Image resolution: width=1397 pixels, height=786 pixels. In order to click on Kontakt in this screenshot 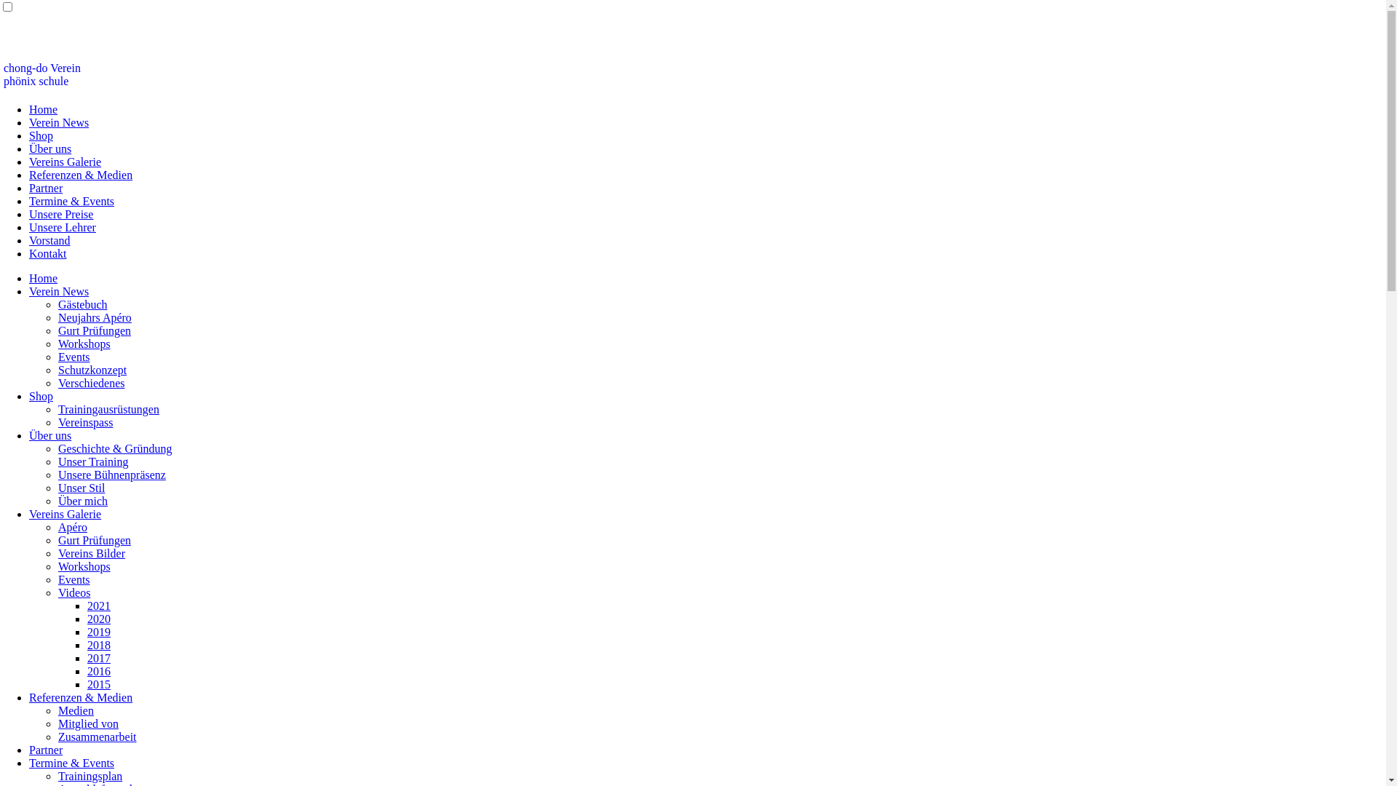, I will do `click(48, 253)`.